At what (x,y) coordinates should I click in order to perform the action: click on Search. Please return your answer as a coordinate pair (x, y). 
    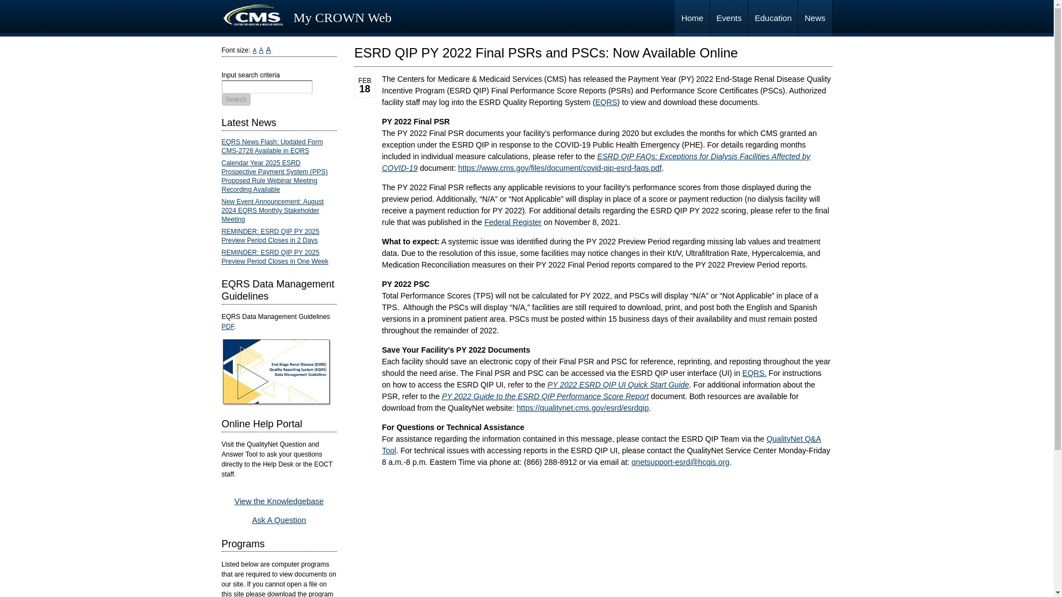
    Looking at the image, I should click on (235, 99).